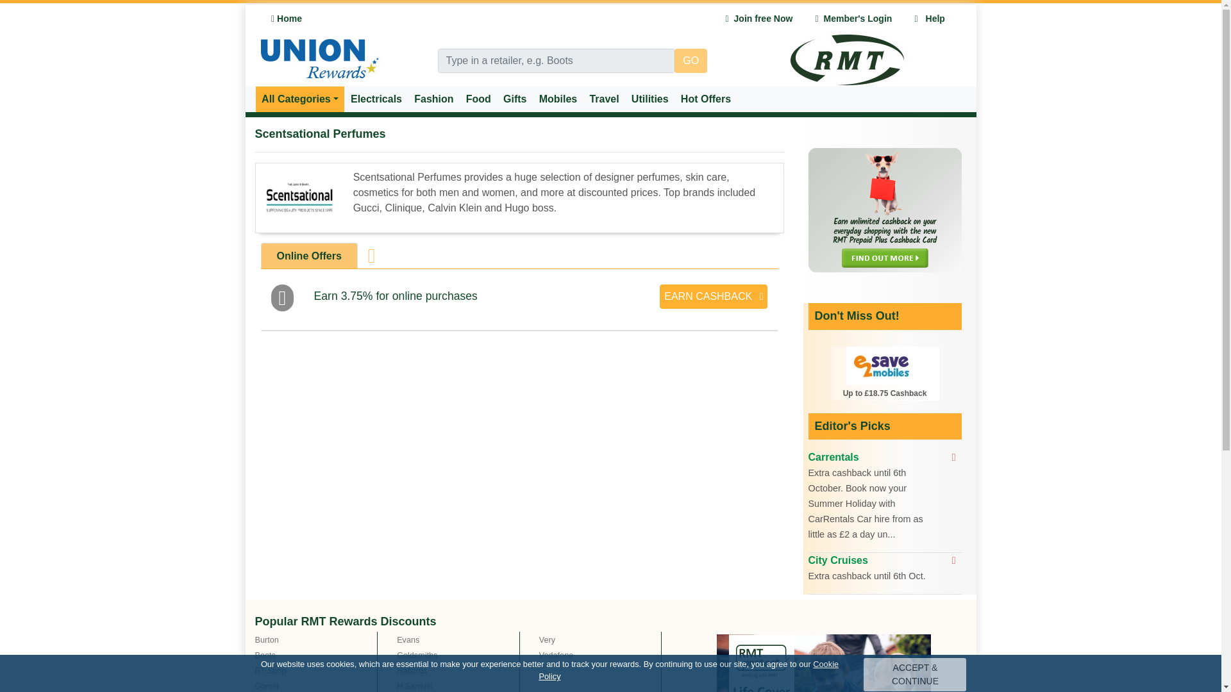 This screenshot has width=1231, height=692. I want to click on Member's Login, so click(853, 18).